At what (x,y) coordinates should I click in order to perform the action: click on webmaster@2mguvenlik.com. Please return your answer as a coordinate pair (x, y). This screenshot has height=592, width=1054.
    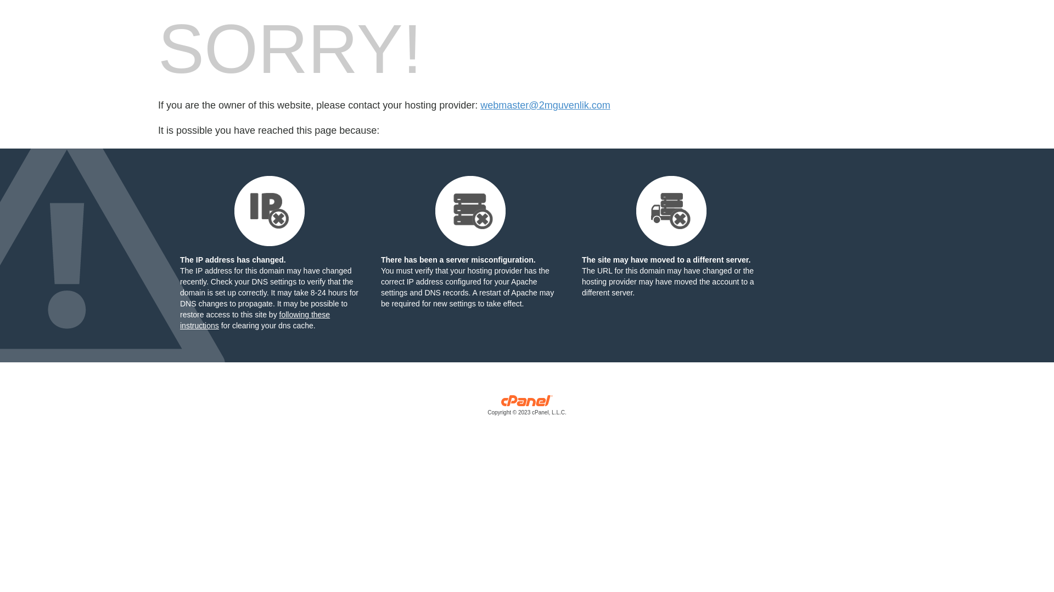
    Looking at the image, I should click on (545, 105).